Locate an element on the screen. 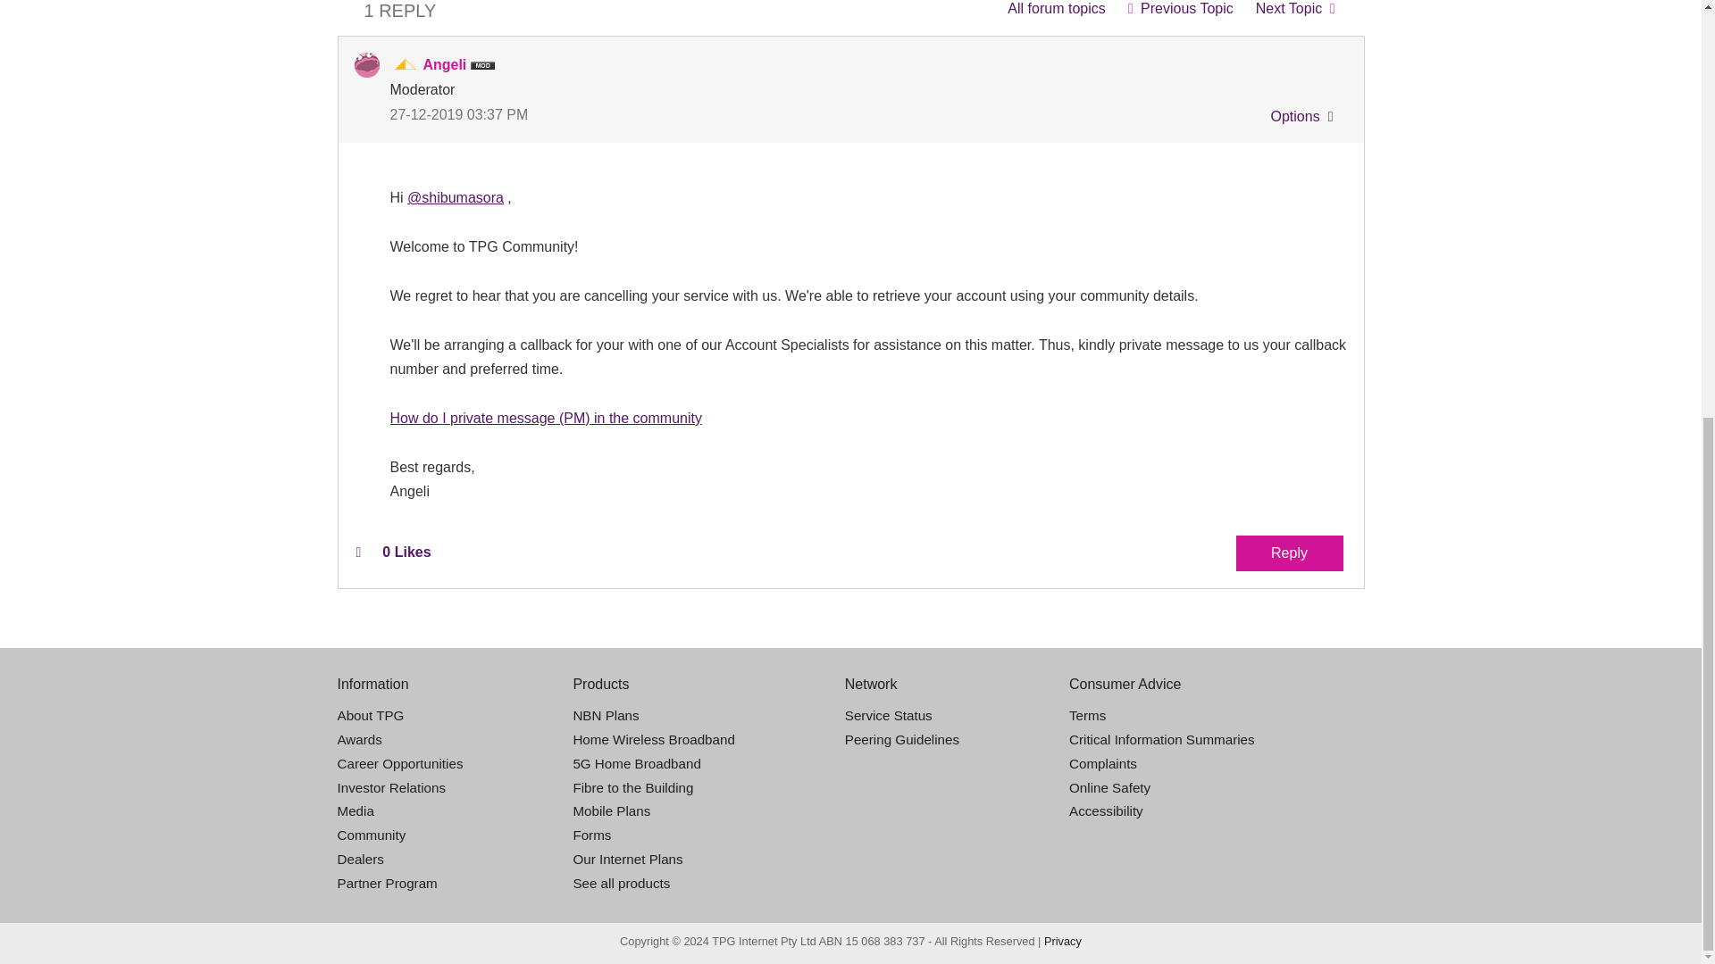 This screenshot has height=964, width=1715. Moderator is located at coordinates (406, 65).